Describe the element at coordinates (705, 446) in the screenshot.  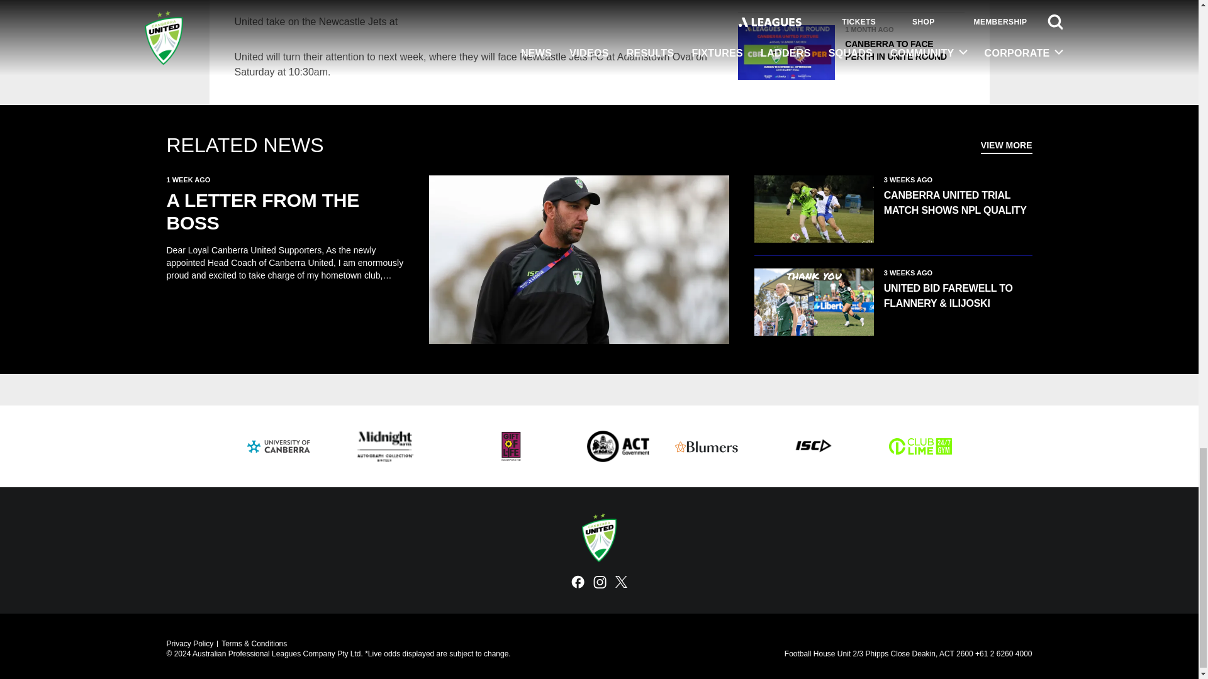
I see `Blumers Lawyers` at that location.